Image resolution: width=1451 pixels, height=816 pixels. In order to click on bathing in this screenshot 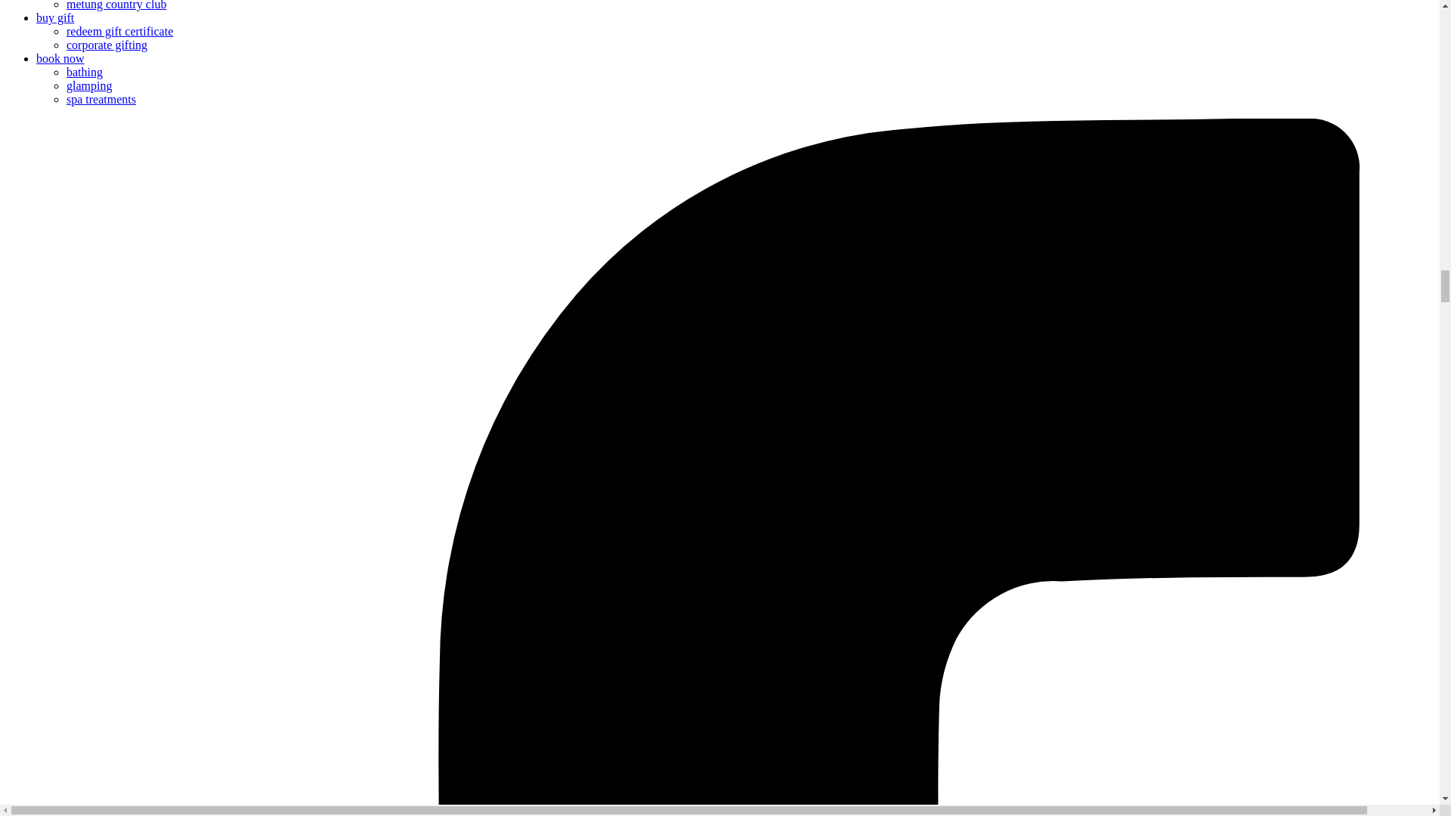, I will do `click(85, 72)`.